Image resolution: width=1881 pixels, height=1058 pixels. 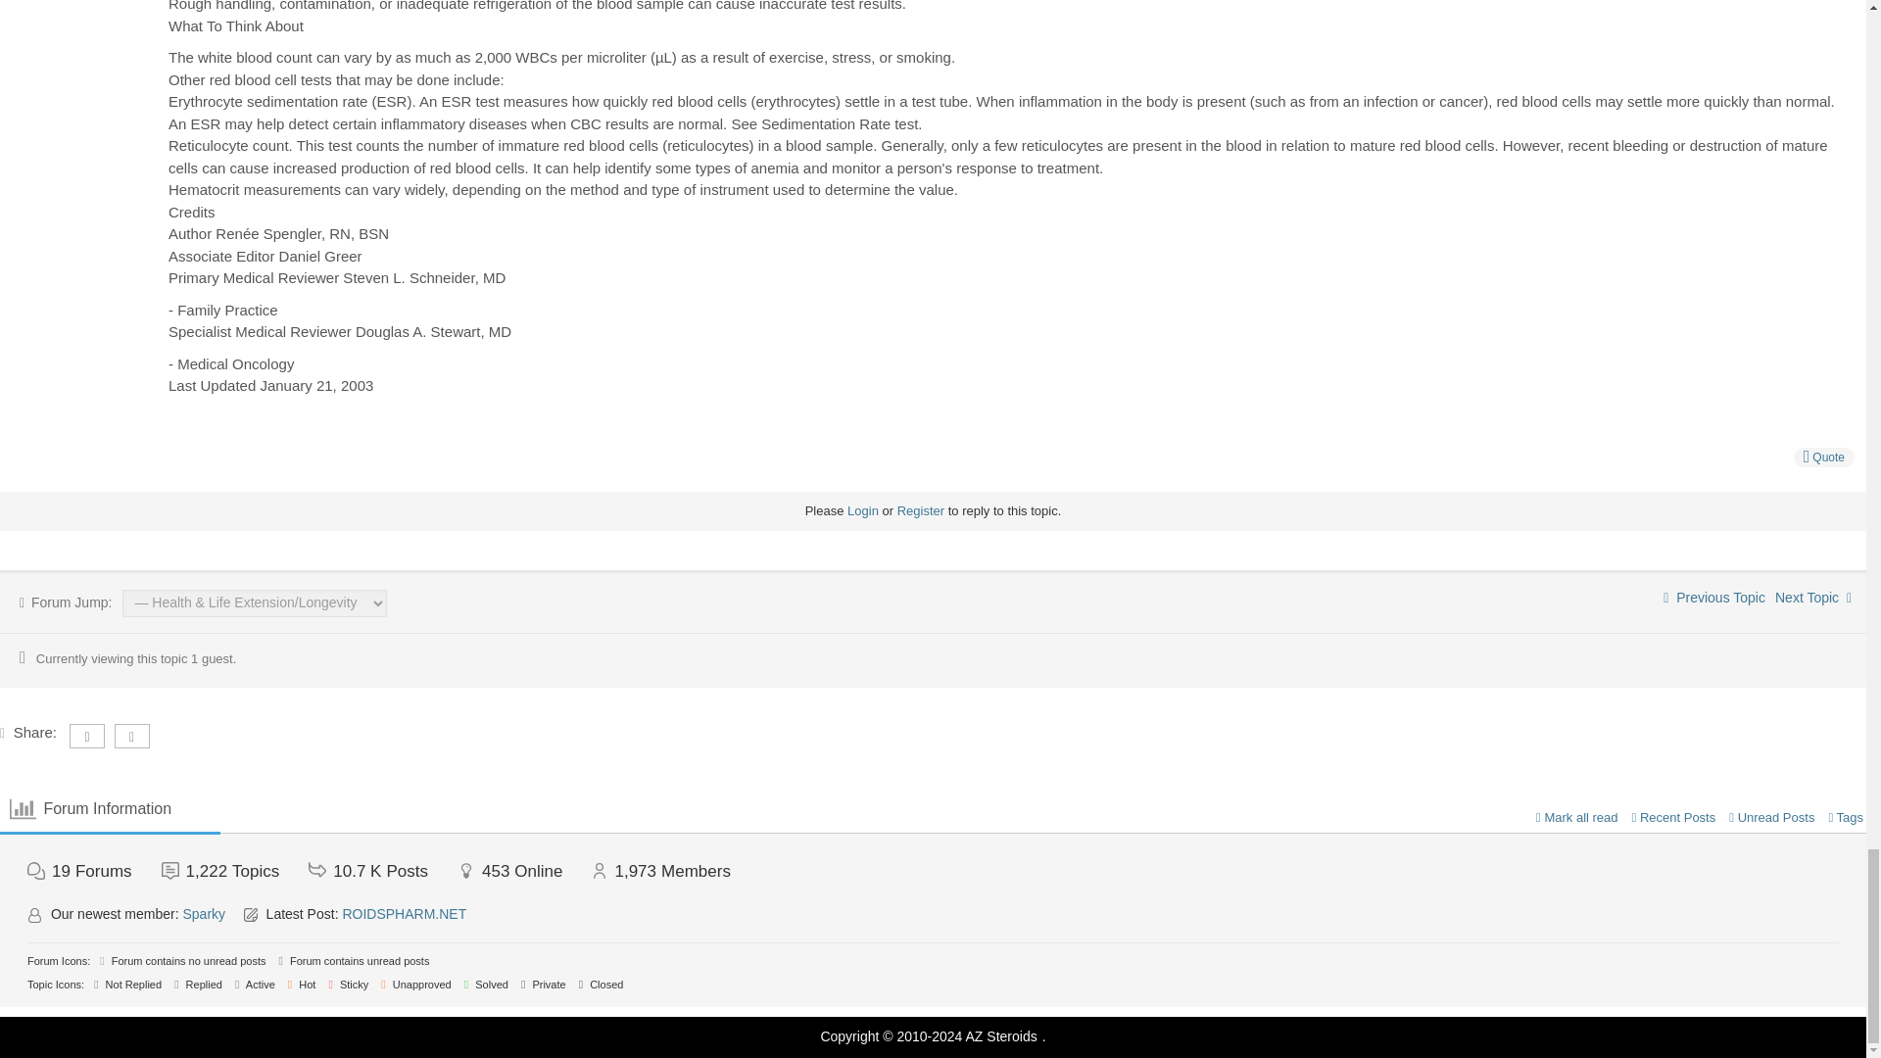 What do you see at coordinates (1001, 1035) in the screenshot?
I see `AZ Steroids` at bounding box center [1001, 1035].